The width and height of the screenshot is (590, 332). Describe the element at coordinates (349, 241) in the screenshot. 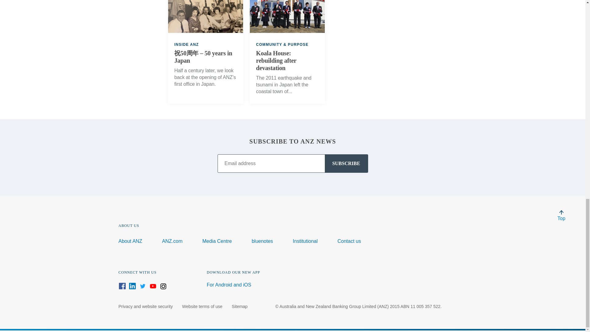

I see `Contact us` at that location.